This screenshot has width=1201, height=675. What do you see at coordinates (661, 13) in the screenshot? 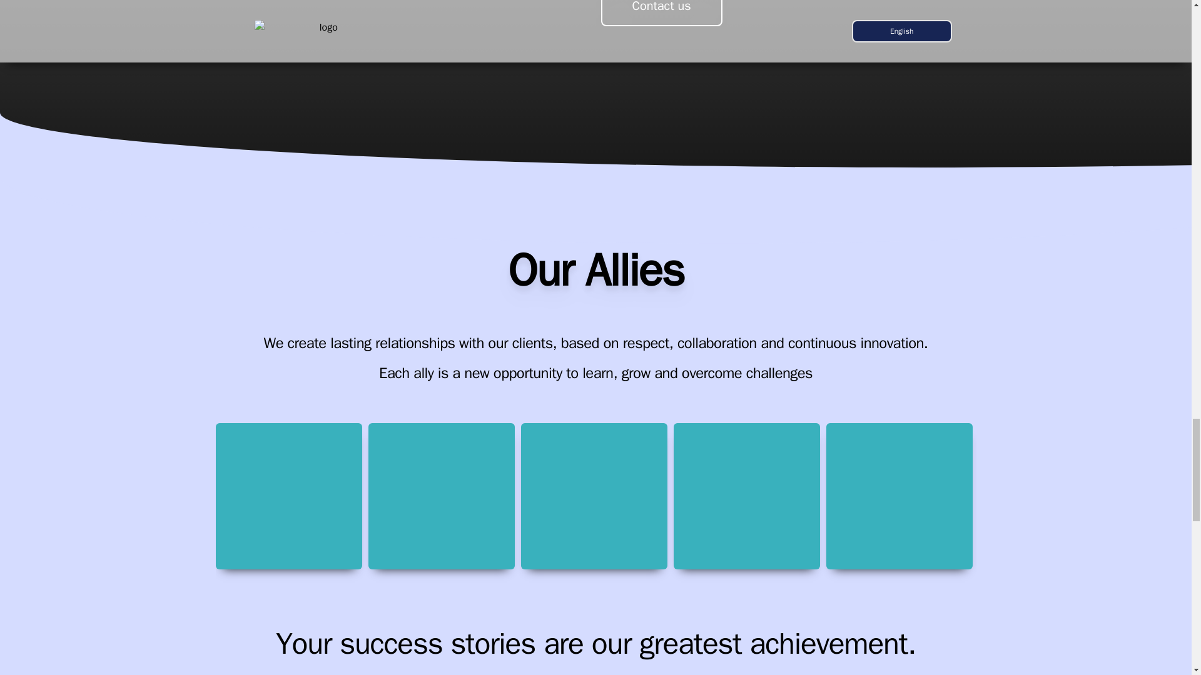
I see `Contact us` at bounding box center [661, 13].